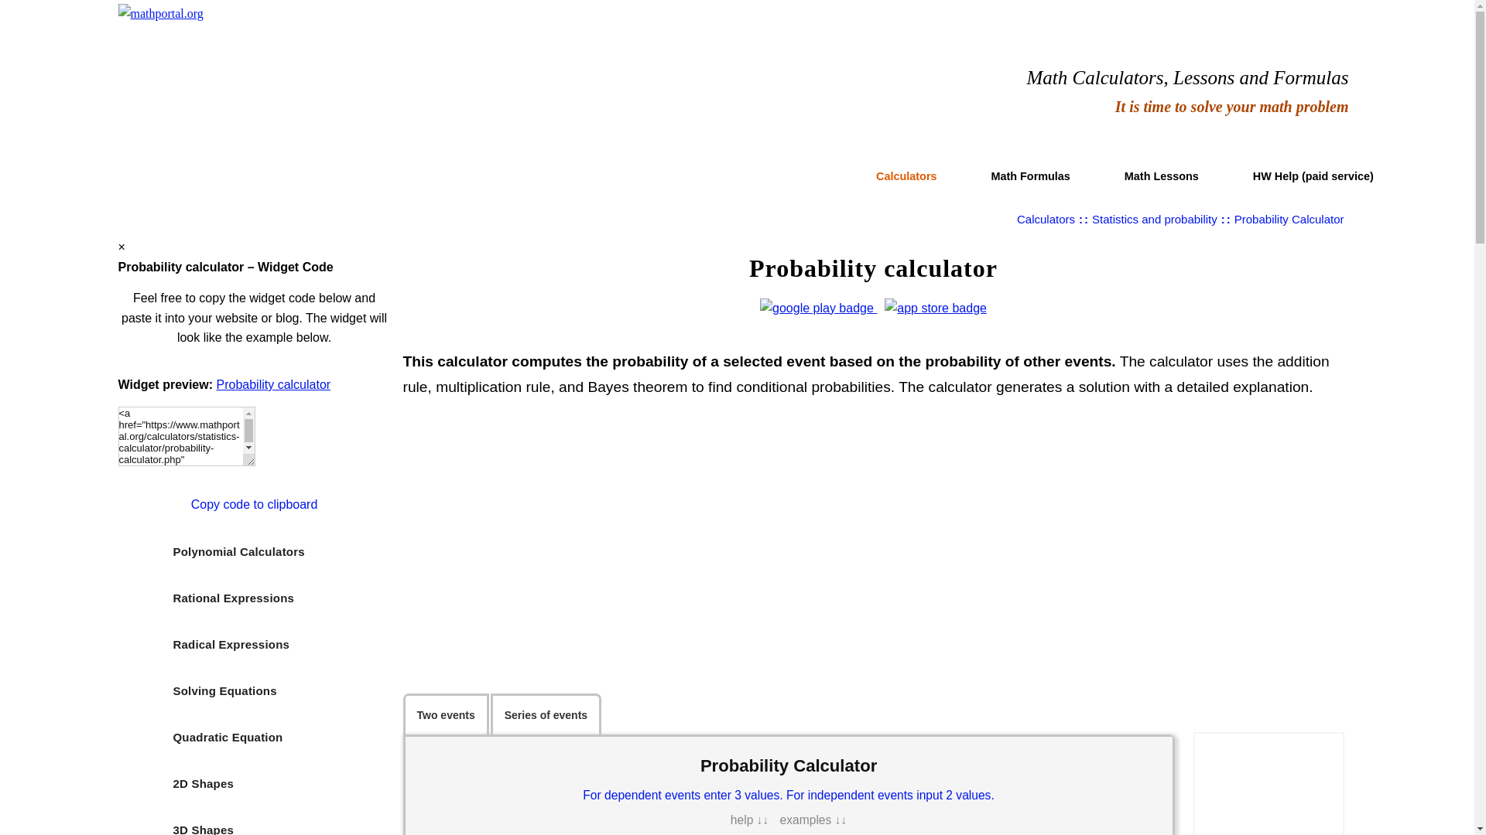 The height and width of the screenshot is (835, 1486). I want to click on Copy code to clipboard, so click(254, 504).